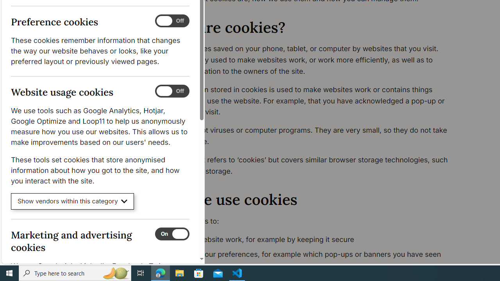  What do you see at coordinates (311, 240) in the screenshot?
I see `make our website work, for example by keeping it secure` at bounding box center [311, 240].